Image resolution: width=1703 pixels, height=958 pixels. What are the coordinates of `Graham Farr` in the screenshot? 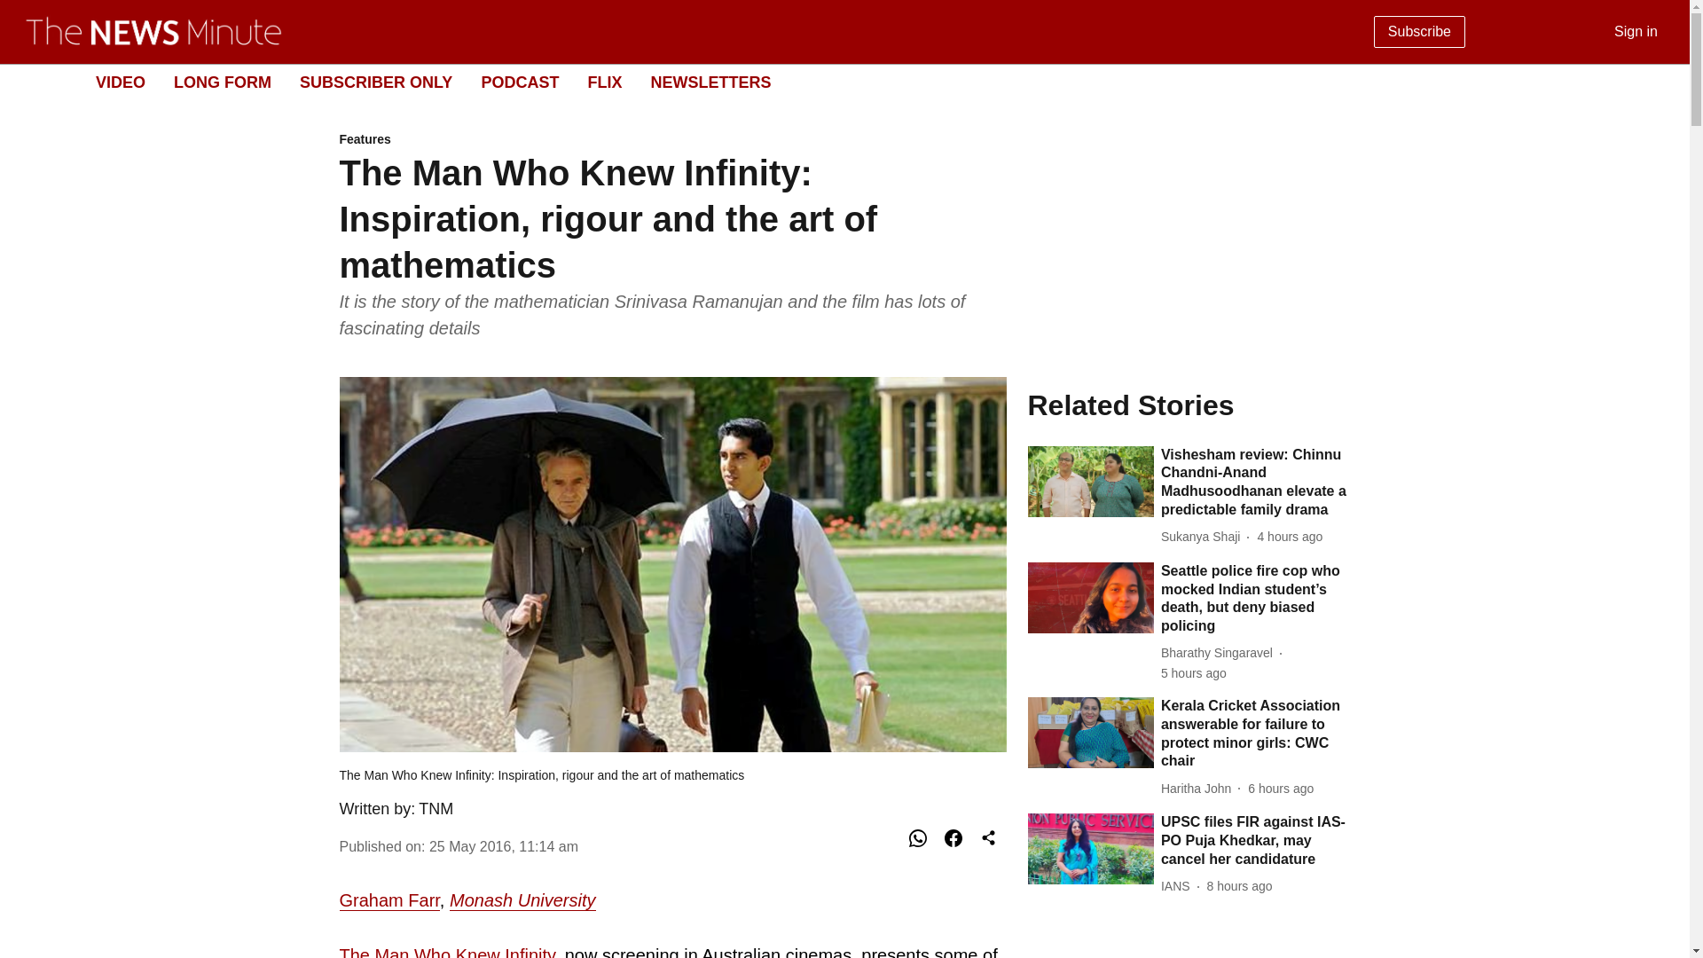 It's located at (376, 82).